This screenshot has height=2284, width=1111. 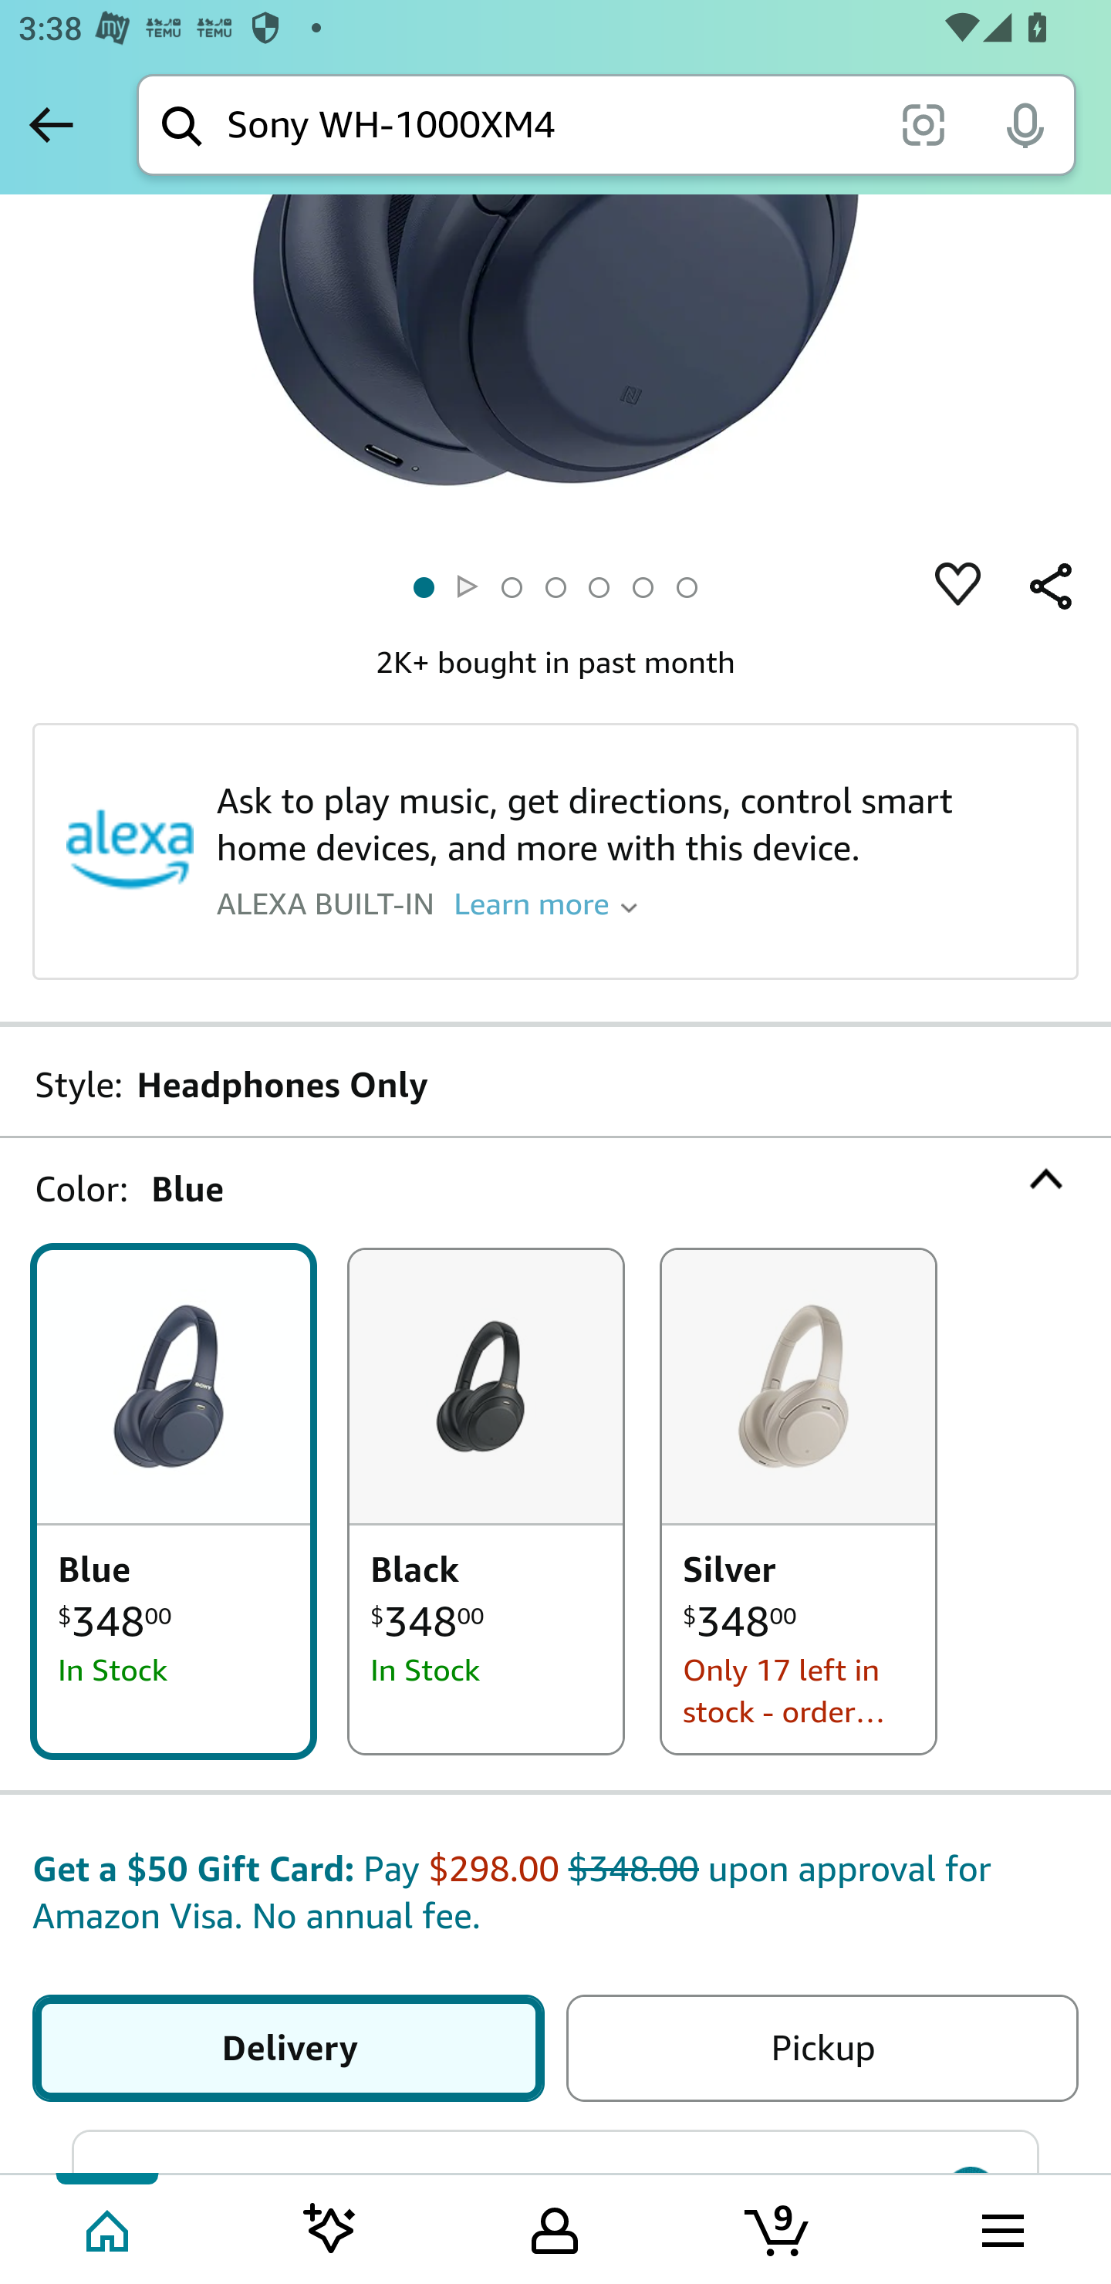 What do you see at coordinates (51, 124) in the screenshot?
I see `Back` at bounding box center [51, 124].